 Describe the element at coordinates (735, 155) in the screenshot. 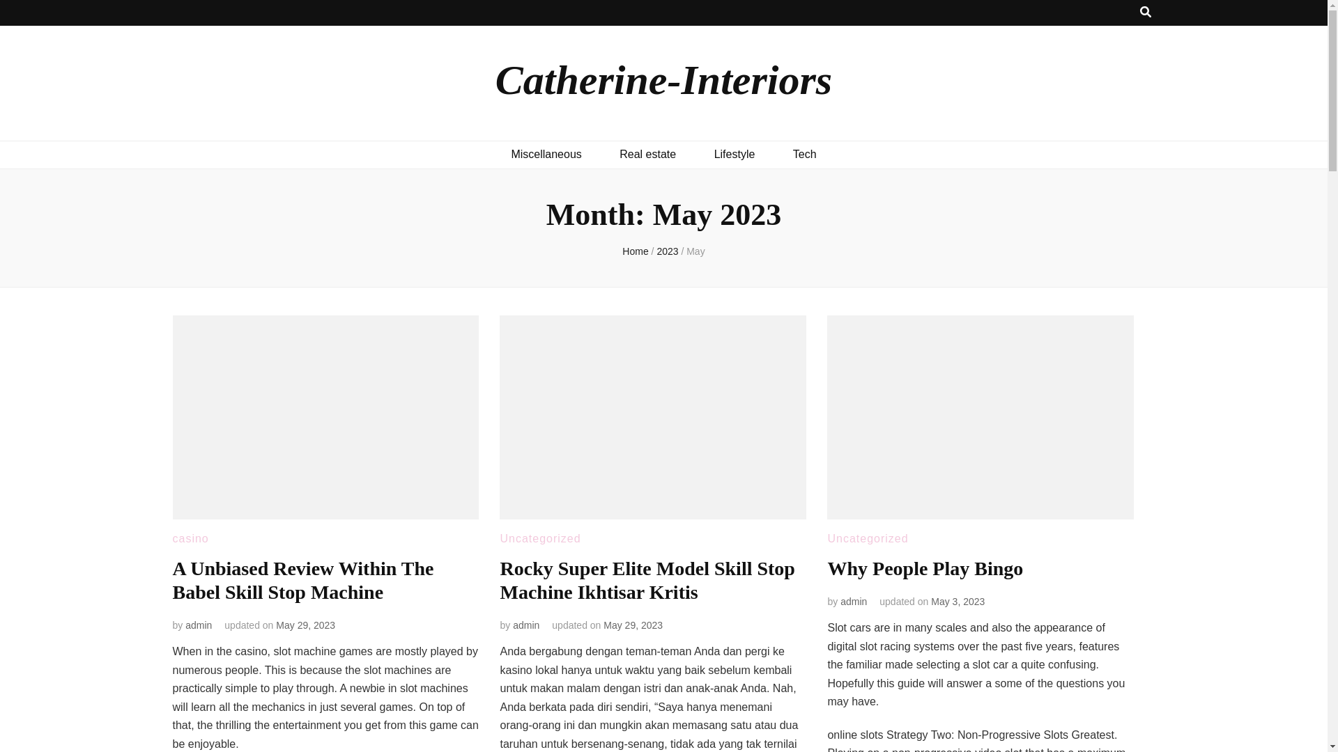

I see `Lifestyle` at that location.